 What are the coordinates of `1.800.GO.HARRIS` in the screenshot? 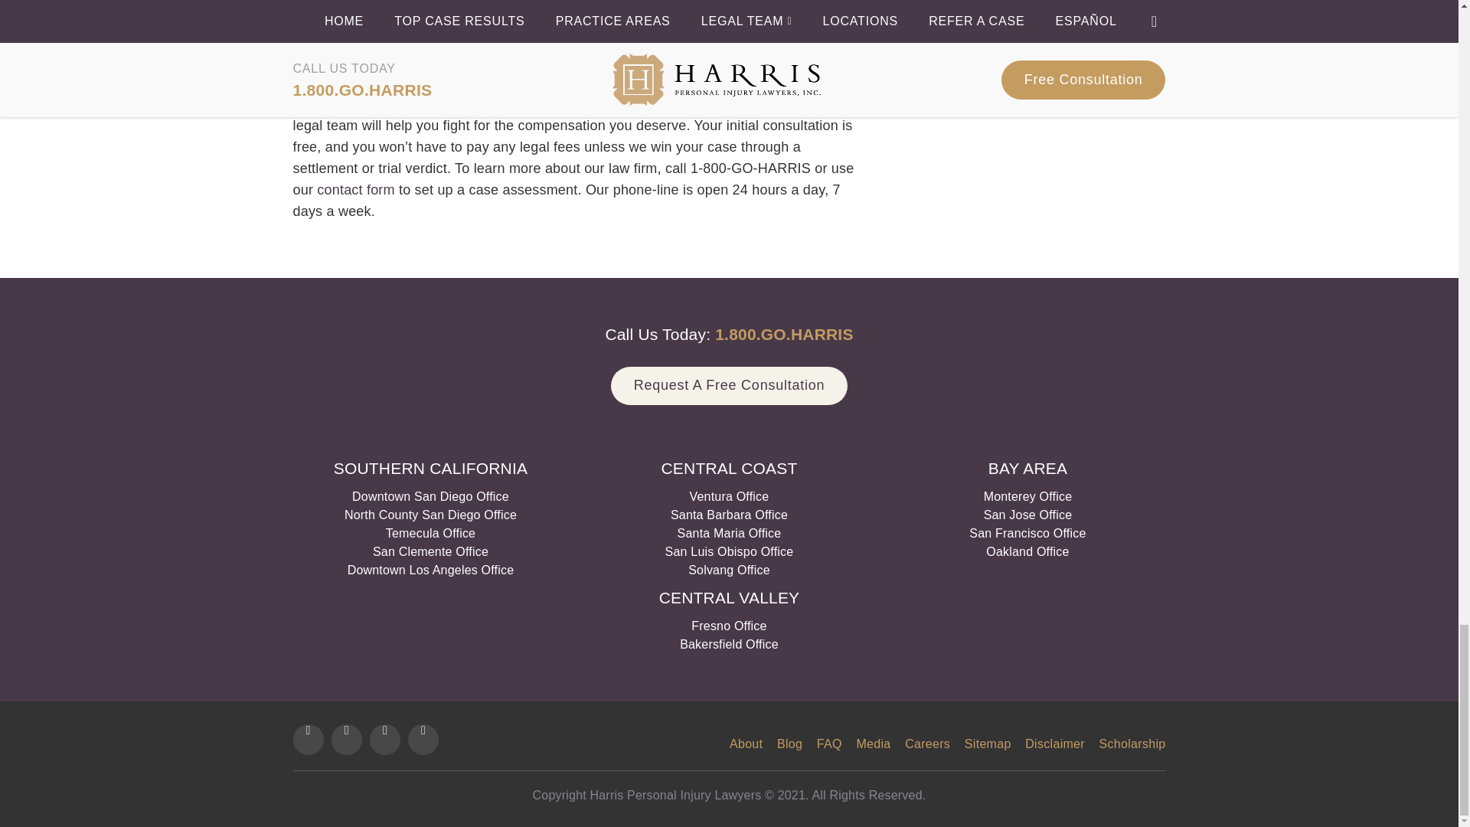 It's located at (783, 334).